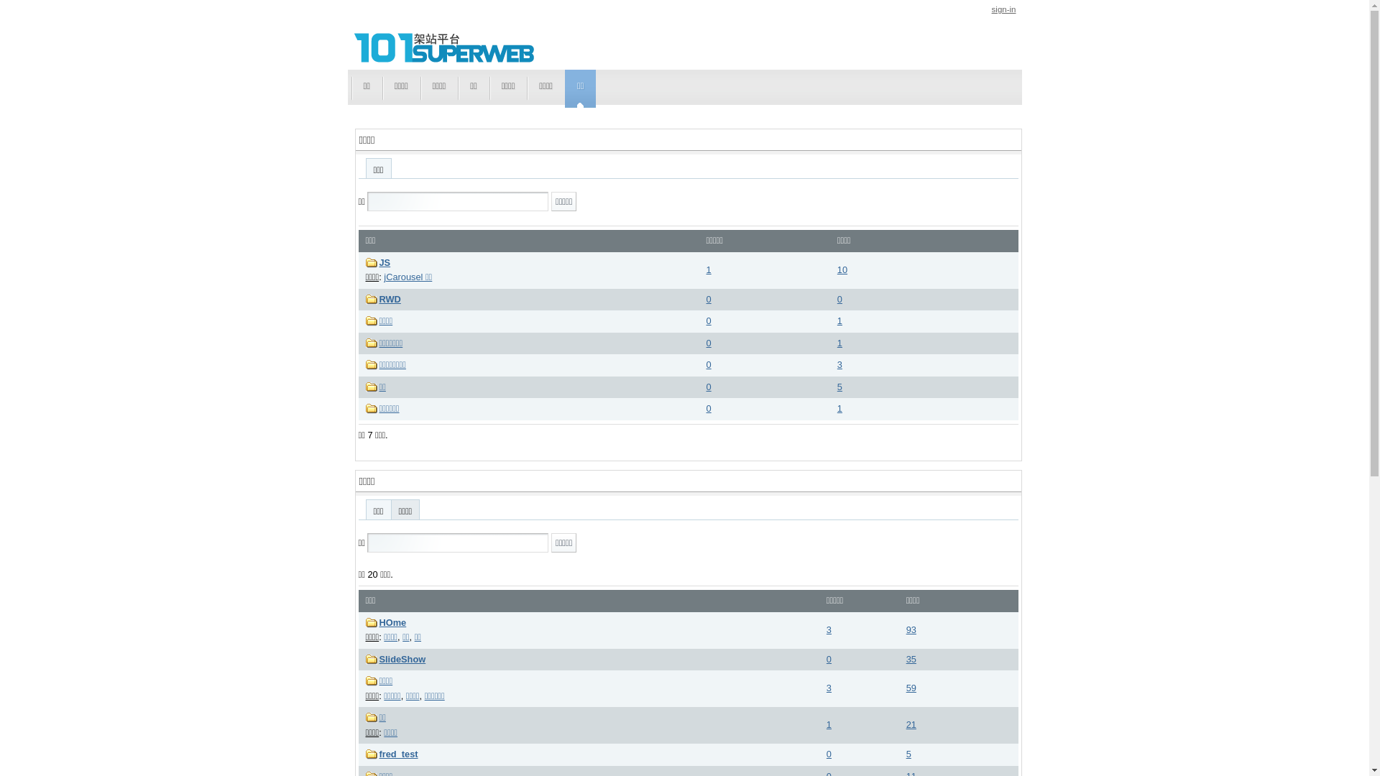 Image resolution: width=1380 pixels, height=776 pixels. What do you see at coordinates (709, 320) in the screenshot?
I see `0` at bounding box center [709, 320].